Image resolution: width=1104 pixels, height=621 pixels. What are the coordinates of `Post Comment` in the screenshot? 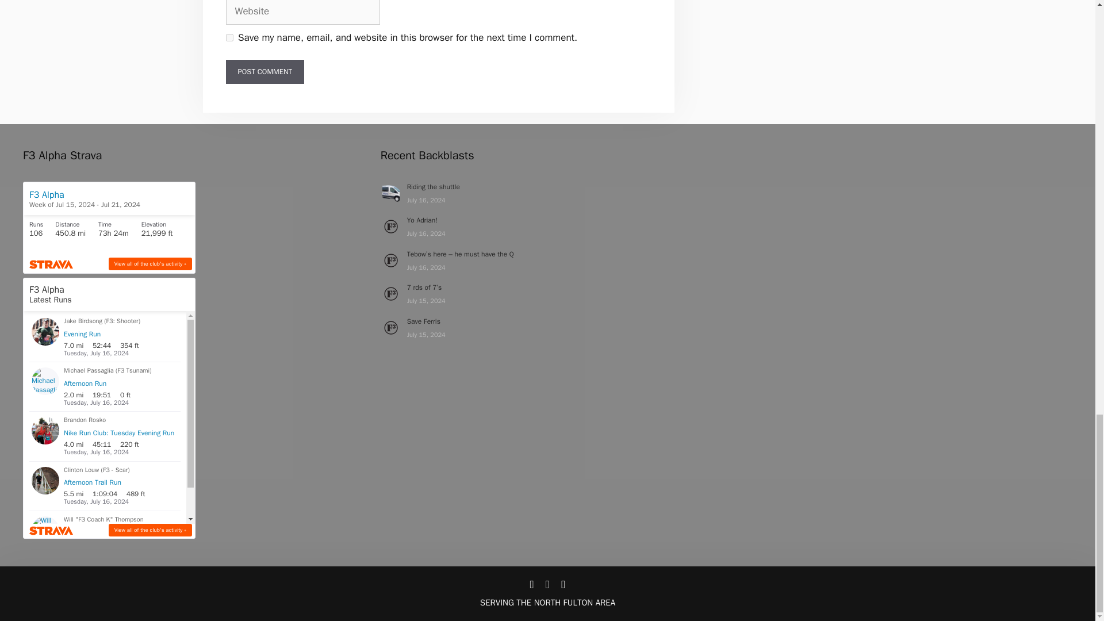 It's located at (264, 71).